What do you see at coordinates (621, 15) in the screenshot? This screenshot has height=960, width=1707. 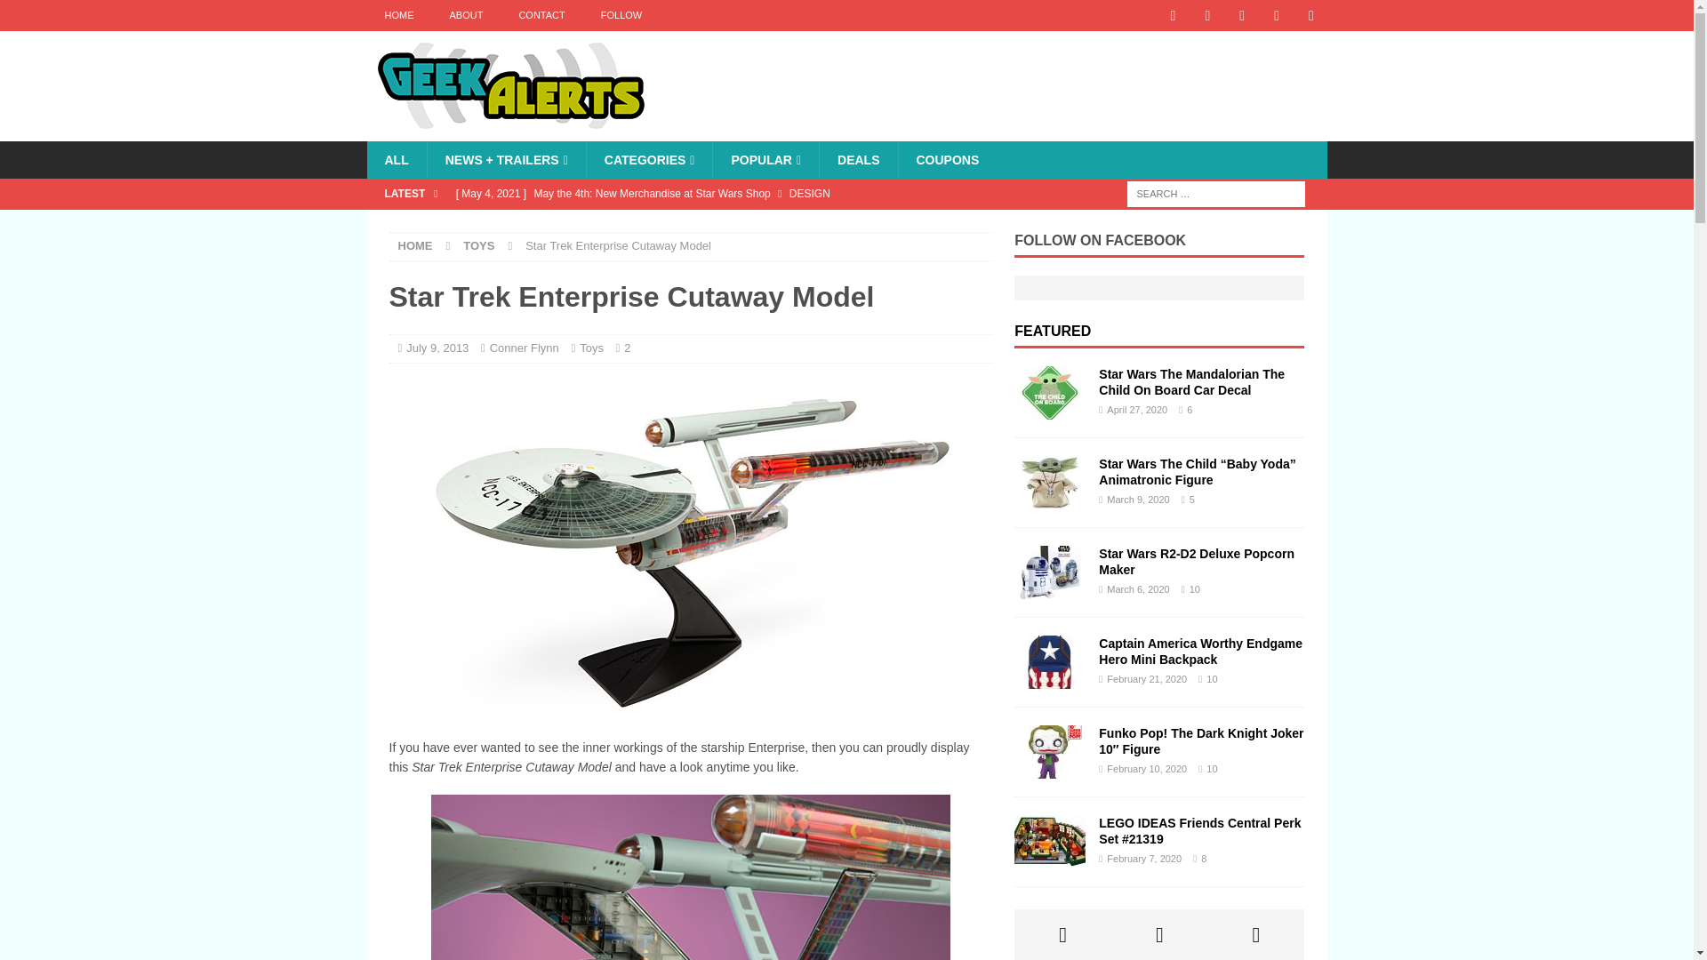 I see `FOLLOW` at bounding box center [621, 15].